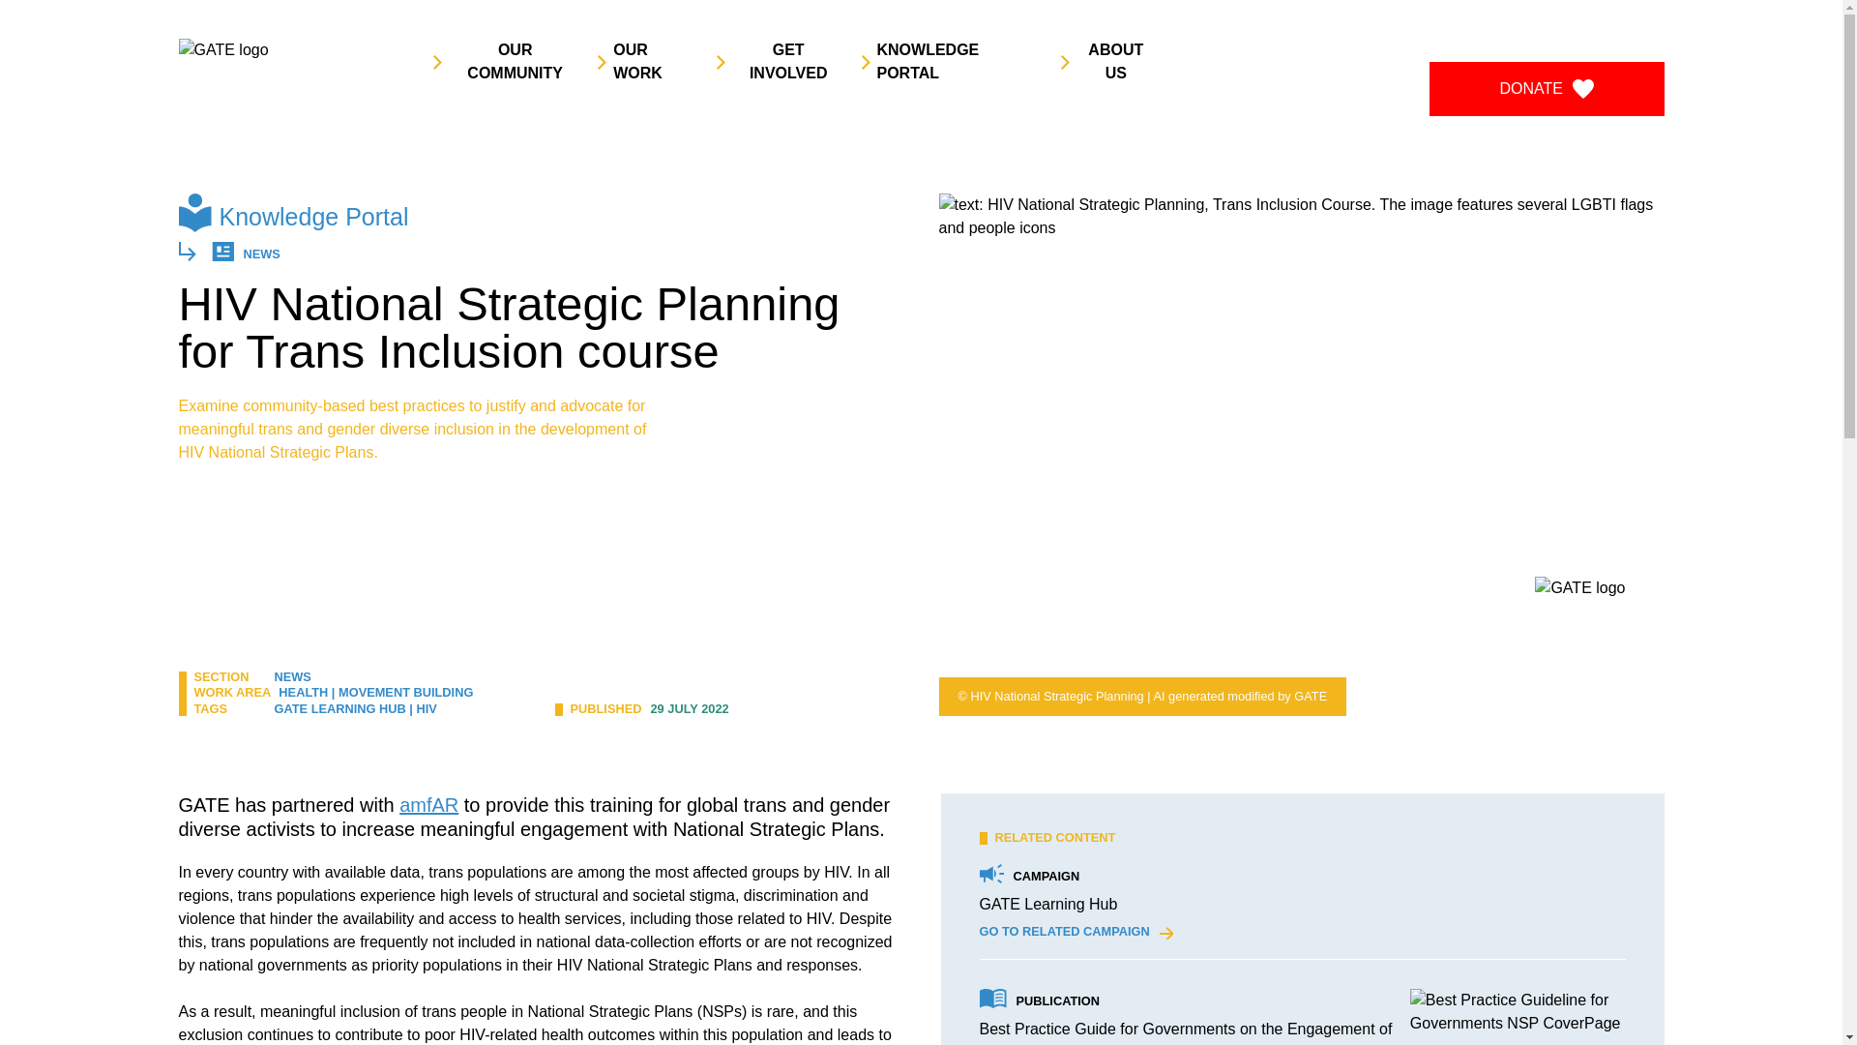 This screenshot has width=1857, height=1045. What do you see at coordinates (1546, 88) in the screenshot?
I see `DONATE` at bounding box center [1546, 88].